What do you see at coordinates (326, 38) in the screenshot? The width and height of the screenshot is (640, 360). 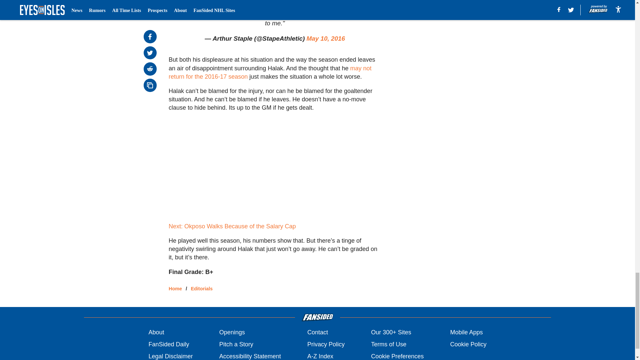 I see `May 10, 2016` at bounding box center [326, 38].